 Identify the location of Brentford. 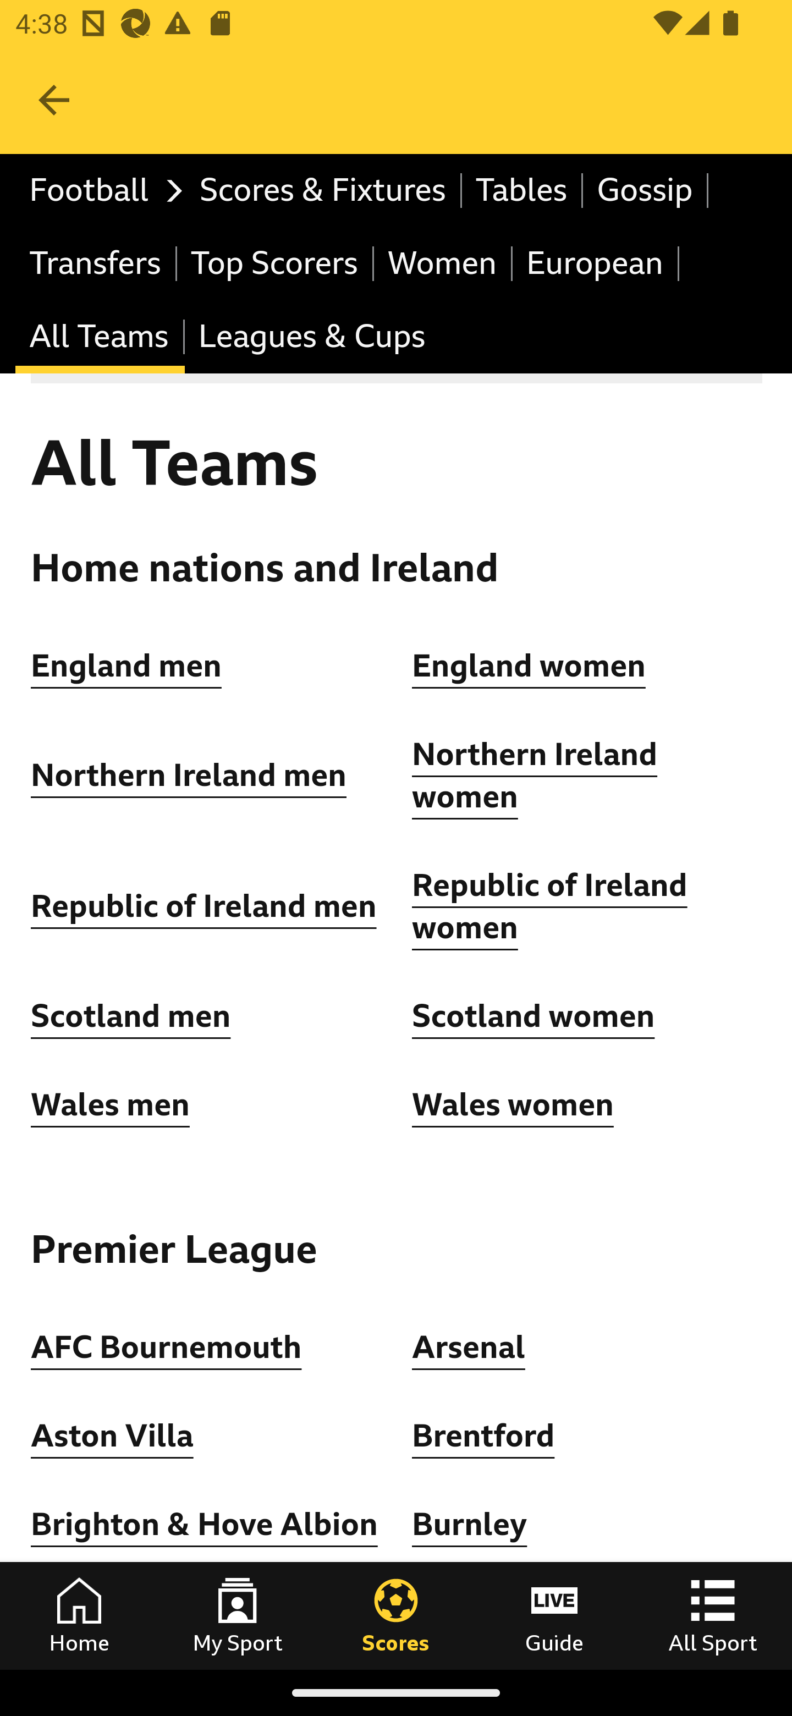
(483, 1436).